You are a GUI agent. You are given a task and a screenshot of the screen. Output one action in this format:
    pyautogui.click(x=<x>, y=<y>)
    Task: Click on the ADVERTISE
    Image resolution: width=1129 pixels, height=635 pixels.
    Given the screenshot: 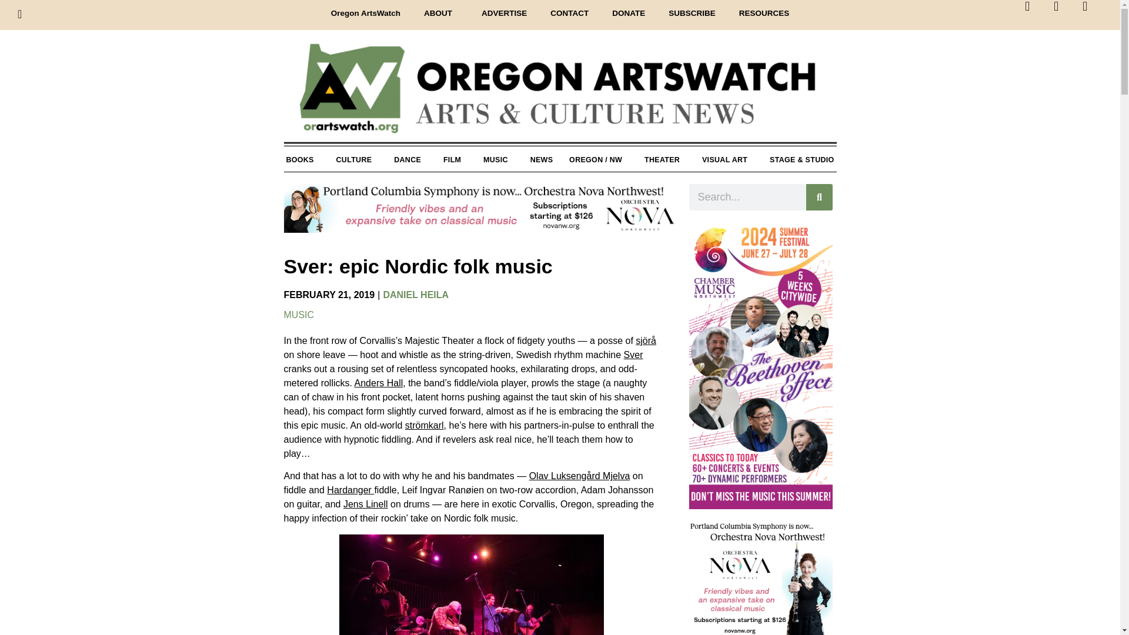 What is the action you would take?
    pyautogui.click(x=503, y=14)
    